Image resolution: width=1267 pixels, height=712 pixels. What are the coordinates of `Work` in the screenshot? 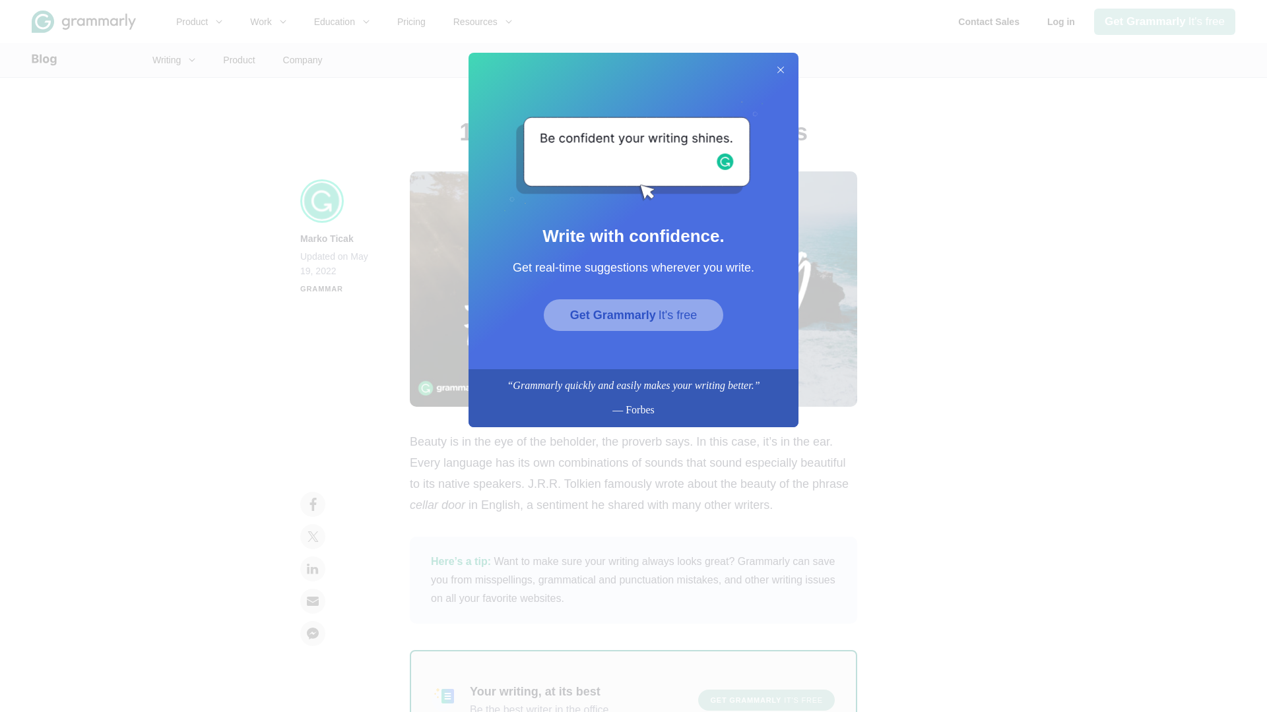 It's located at (268, 21).